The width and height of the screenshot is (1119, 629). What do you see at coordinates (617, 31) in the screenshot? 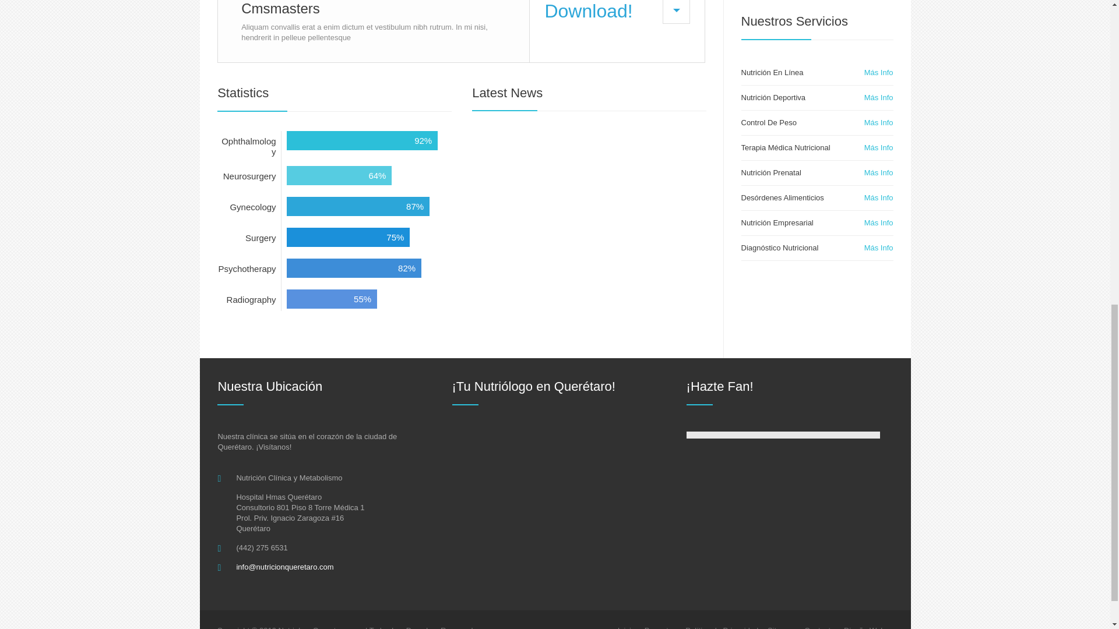
I see `Download!` at bounding box center [617, 31].